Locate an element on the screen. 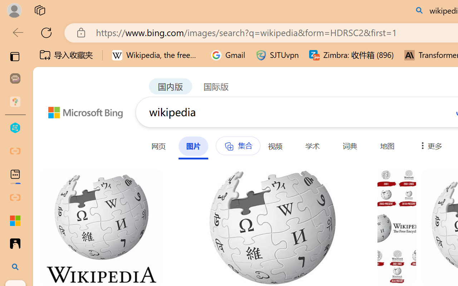 The width and height of the screenshot is (458, 286). Inspect without Color is located at coordinates (126, 41).